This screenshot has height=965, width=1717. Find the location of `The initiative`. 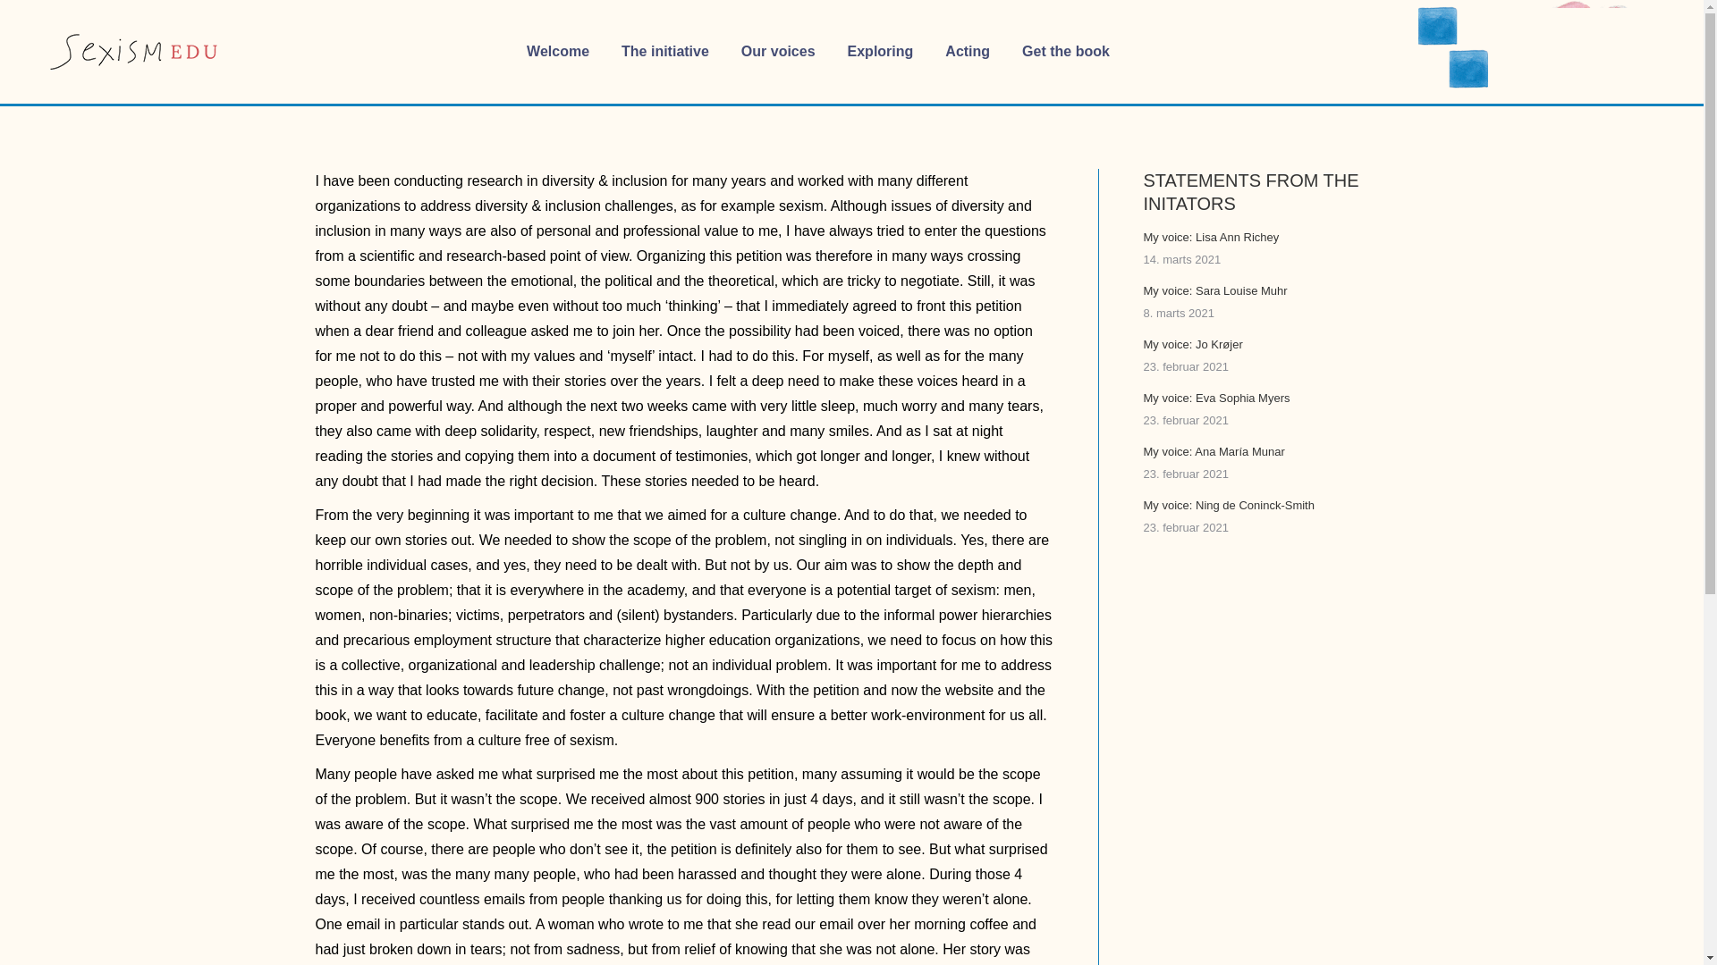

The initiative is located at coordinates (665, 52).